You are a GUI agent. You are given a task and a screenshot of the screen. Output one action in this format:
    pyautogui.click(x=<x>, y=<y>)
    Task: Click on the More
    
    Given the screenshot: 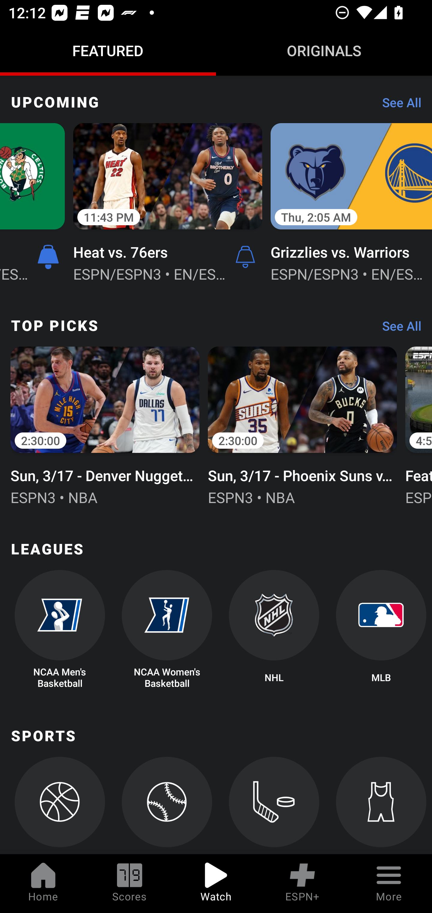 What is the action you would take?
    pyautogui.click(x=389, y=884)
    